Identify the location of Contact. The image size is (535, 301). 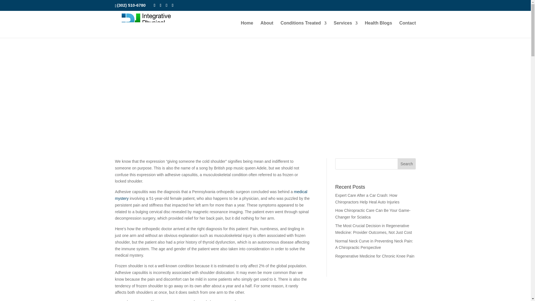
(407, 30).